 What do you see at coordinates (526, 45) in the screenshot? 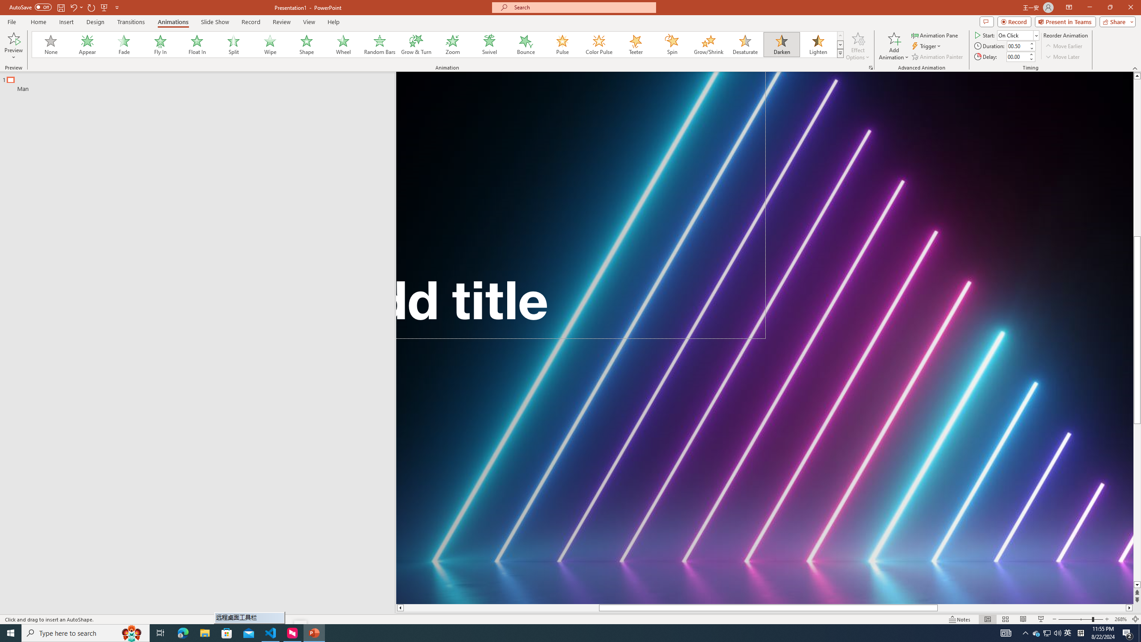
I see `Bounce` at bounding box center [526, 45].